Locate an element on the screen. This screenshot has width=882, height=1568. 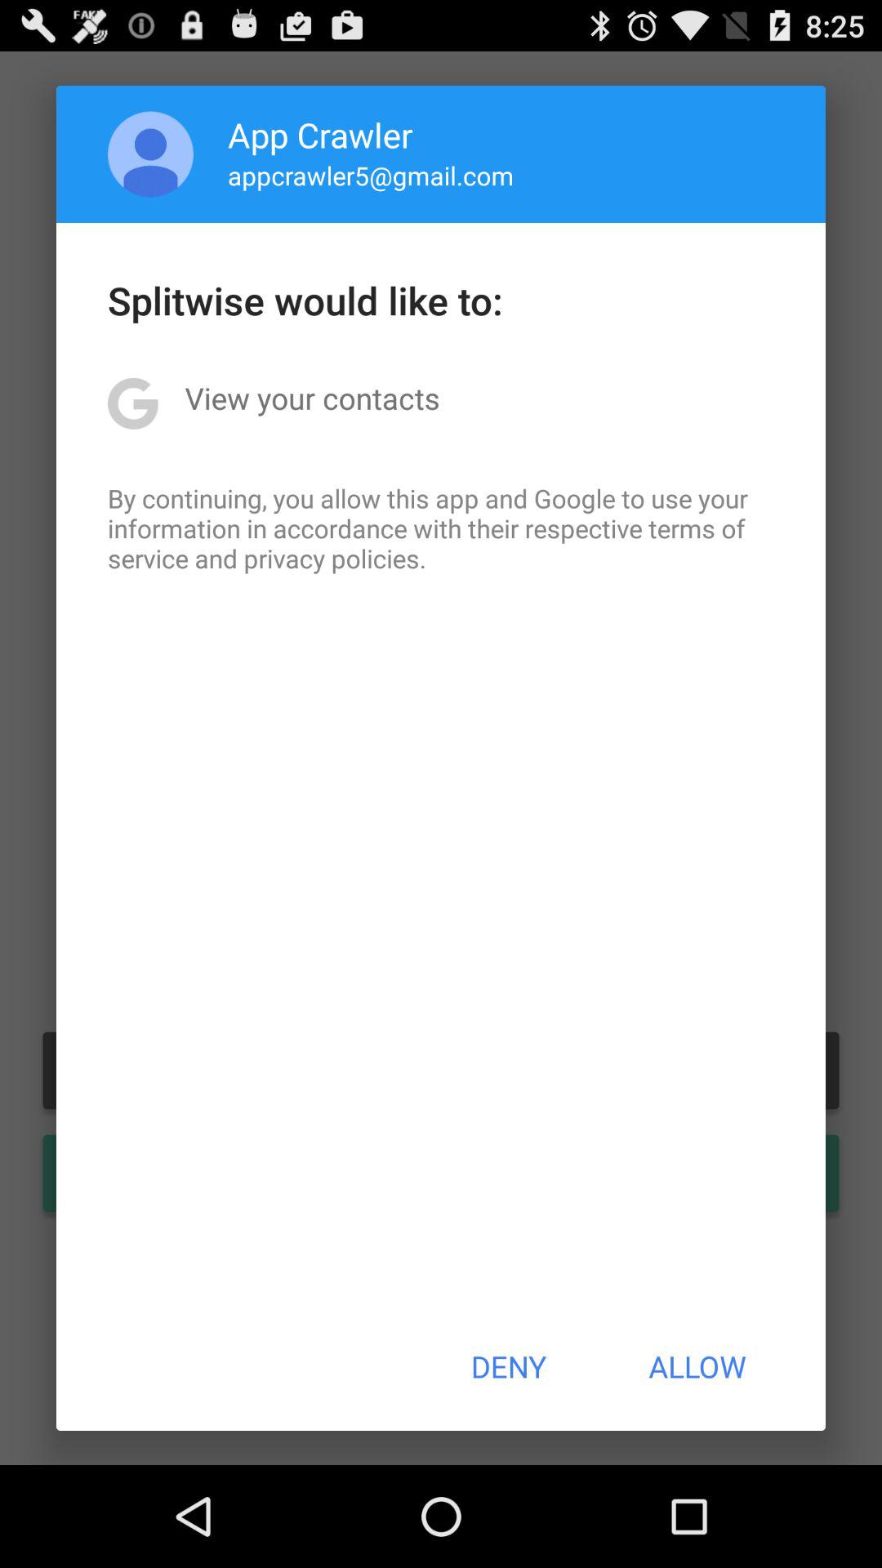
turn off app above splitwise would like is located at coordinates (371, 175).